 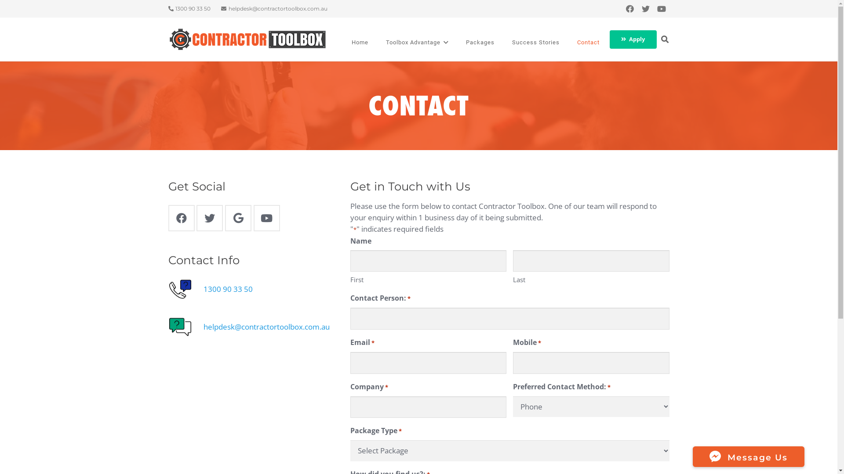 What do you see at coordinates (209, 218) in the screenshot?
I see `Twitter` at bounding box center [209, 218].